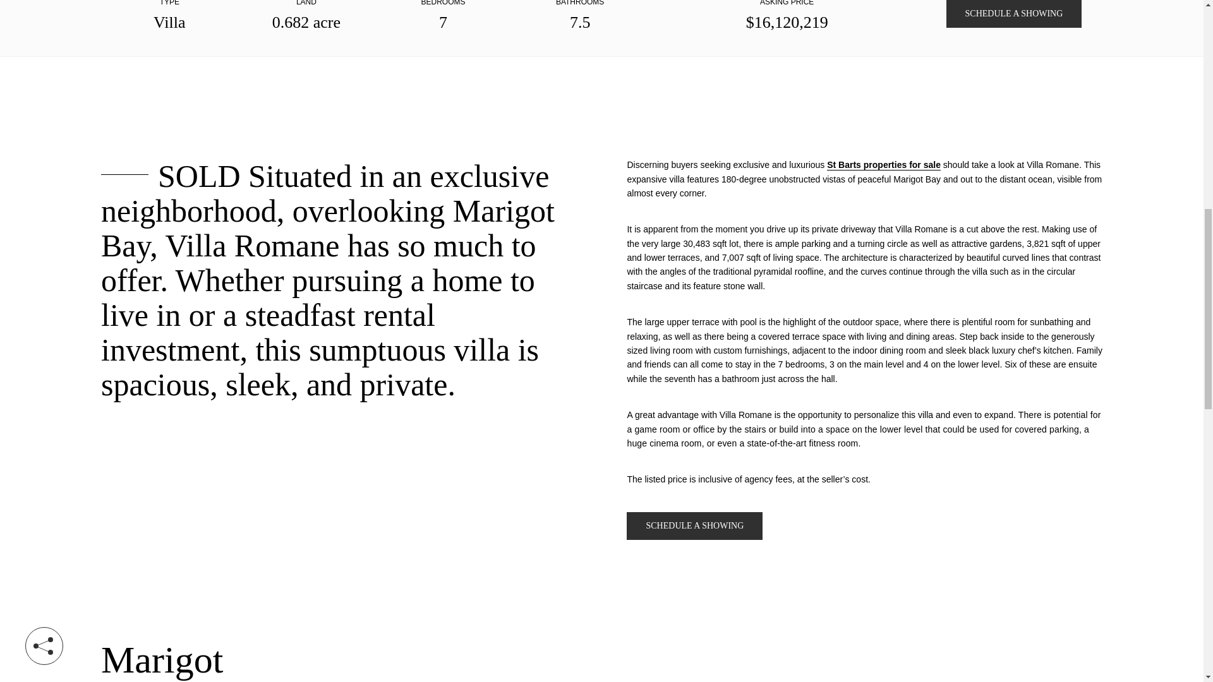 This screenshot has height=682, width=1213. What do you see at coordinates (695, 526) in the screenshot?
I see `SCHEDULE A SHOWING` at bounding box center [695, 526].